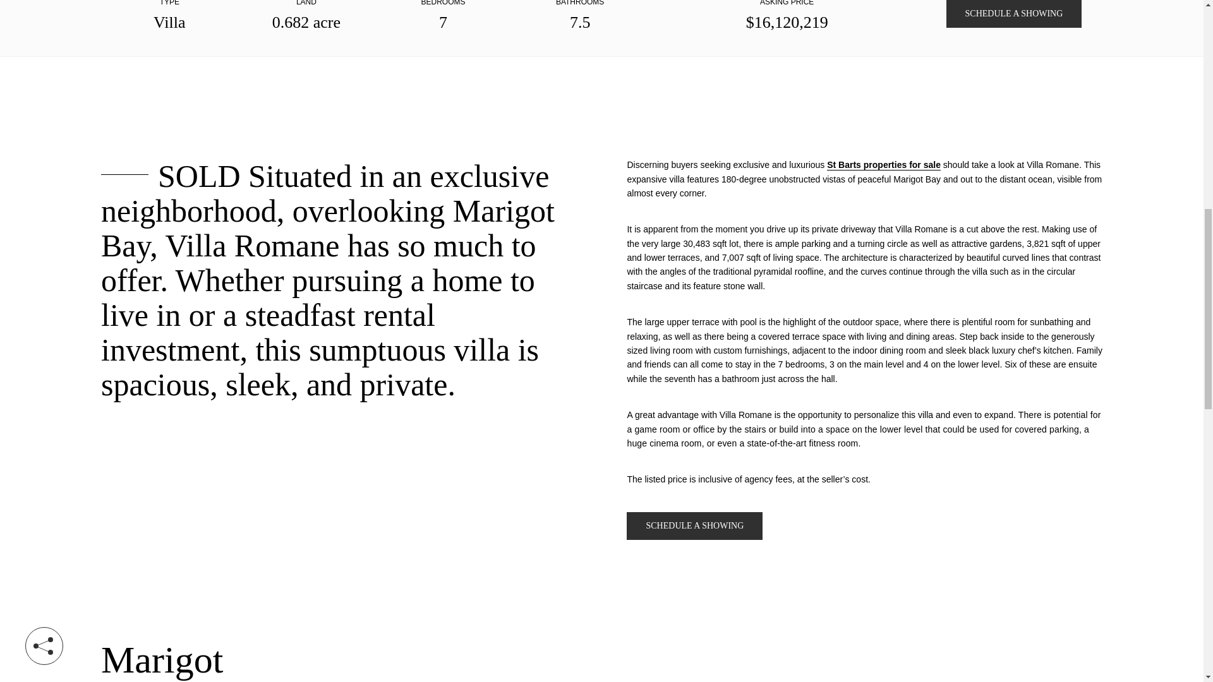 This screenshot has height=682, width=1213. What do you see at coordinates (695, 526) in the screenshot?
I see `SCHEDULE A SHOWING` at bounding box center [695, 526].